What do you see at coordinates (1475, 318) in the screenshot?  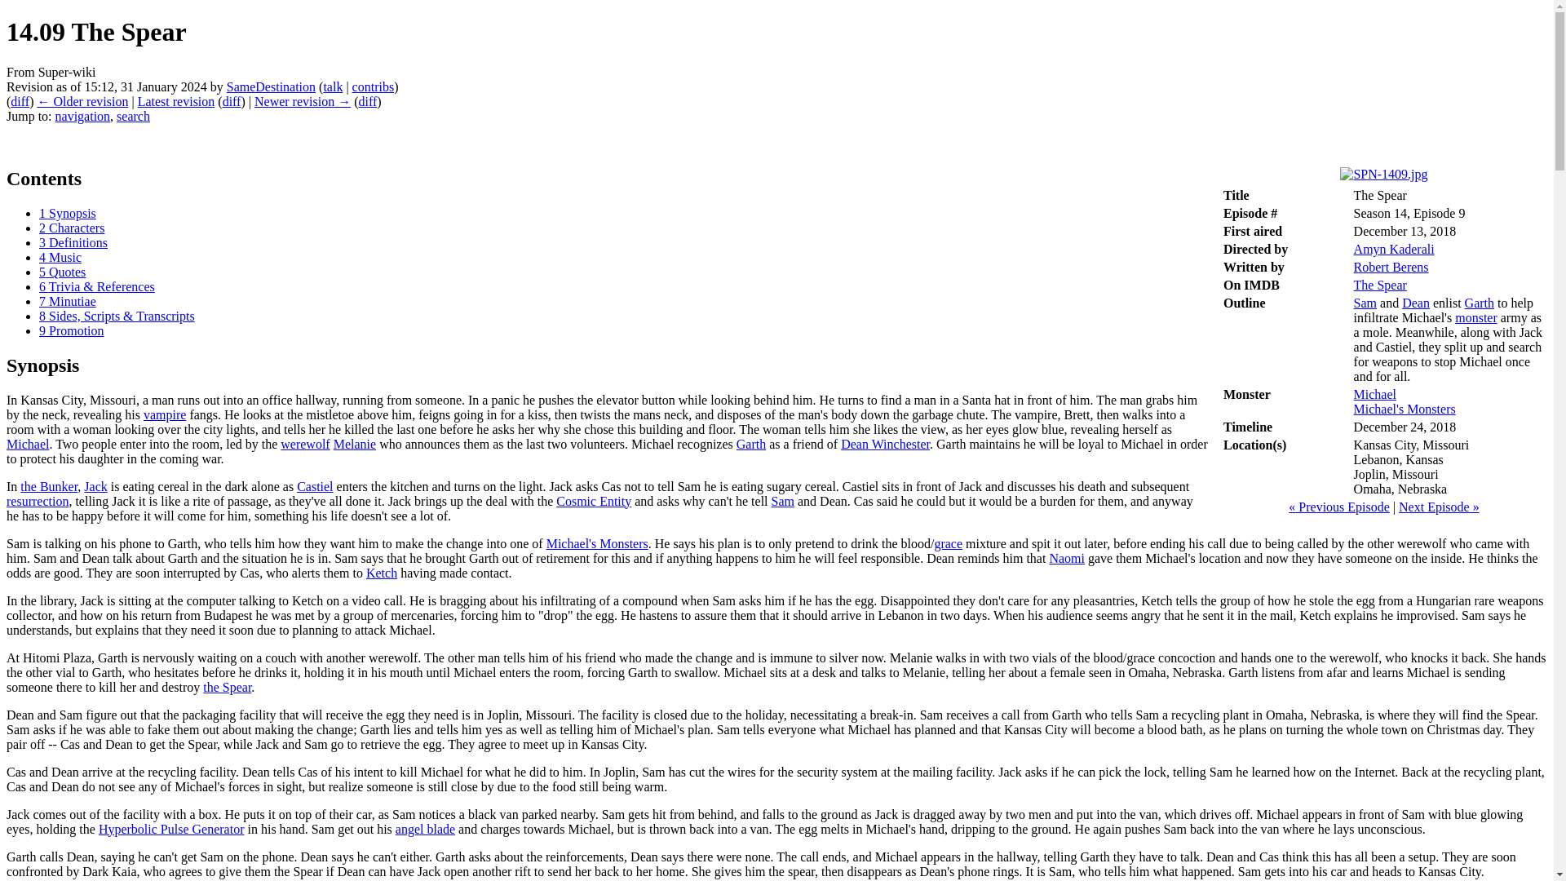 I see `monster` at bounding box center [1475, 318].